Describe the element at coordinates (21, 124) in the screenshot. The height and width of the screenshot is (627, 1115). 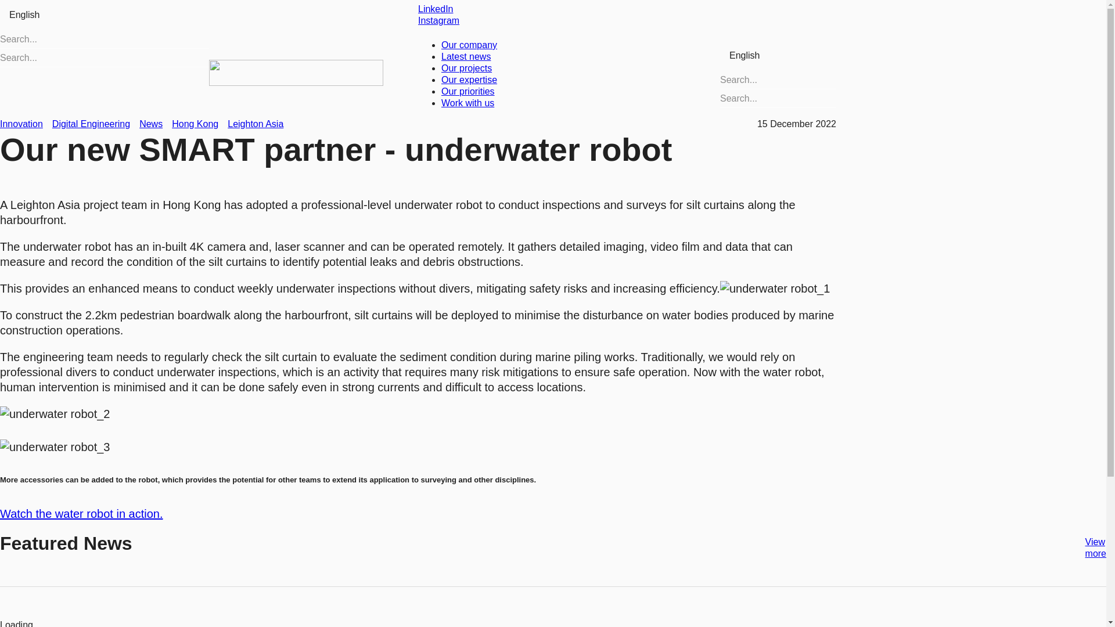
I see `Innovation` at that location.